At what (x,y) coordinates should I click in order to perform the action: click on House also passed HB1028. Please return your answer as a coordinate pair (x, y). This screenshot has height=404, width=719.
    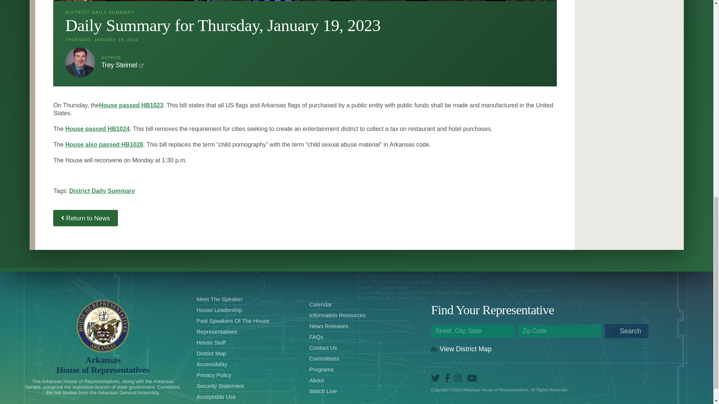
    Looking at the image, I should click on (104, 144).